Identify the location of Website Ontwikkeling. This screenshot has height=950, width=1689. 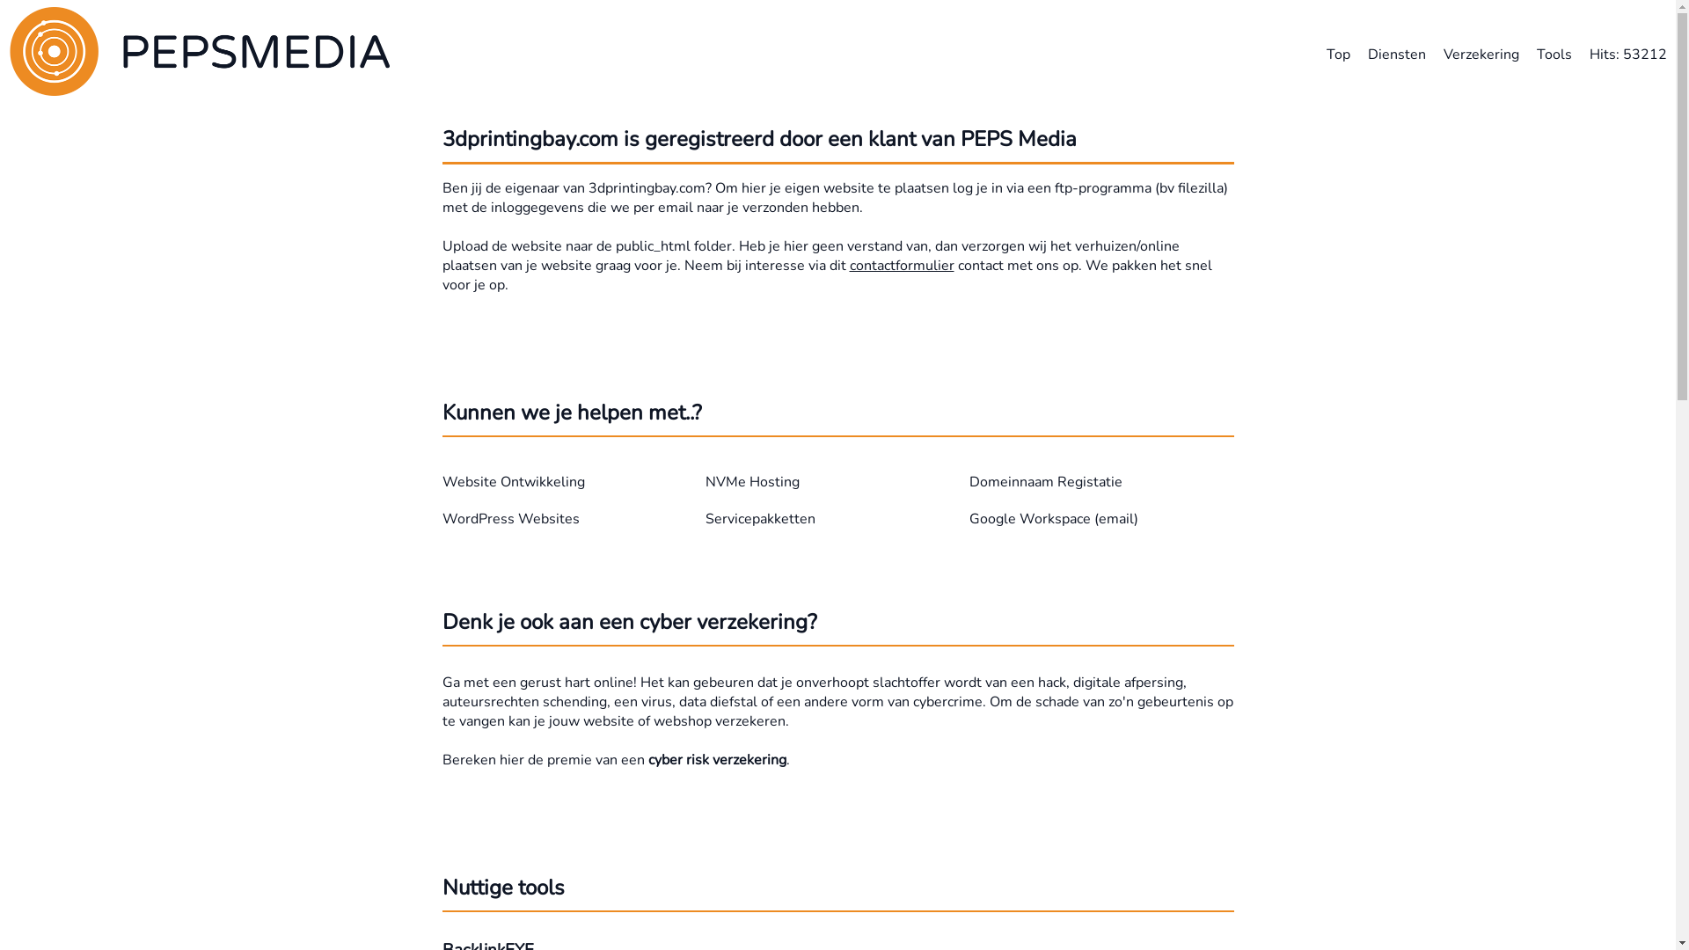
(513, 482).